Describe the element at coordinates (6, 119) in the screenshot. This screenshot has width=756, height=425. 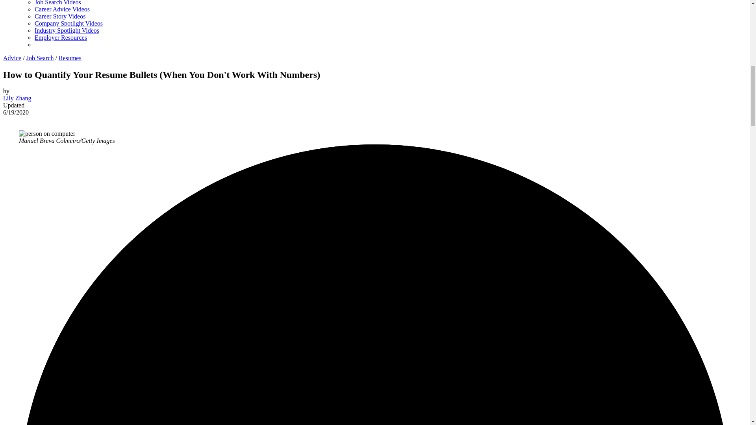
I see `Facebook` at that location.